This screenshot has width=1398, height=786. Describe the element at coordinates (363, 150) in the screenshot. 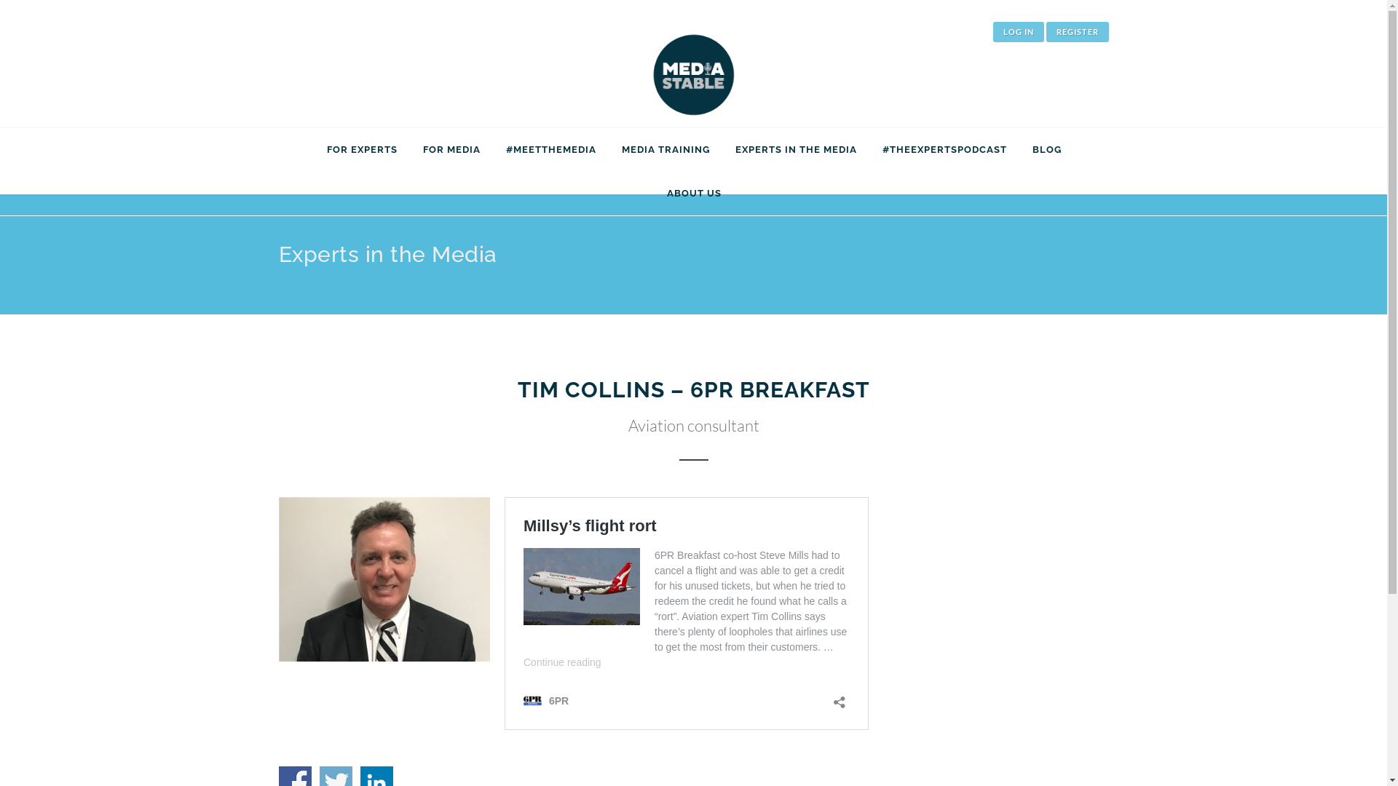

I see `FOR EXPERTS` at that location.